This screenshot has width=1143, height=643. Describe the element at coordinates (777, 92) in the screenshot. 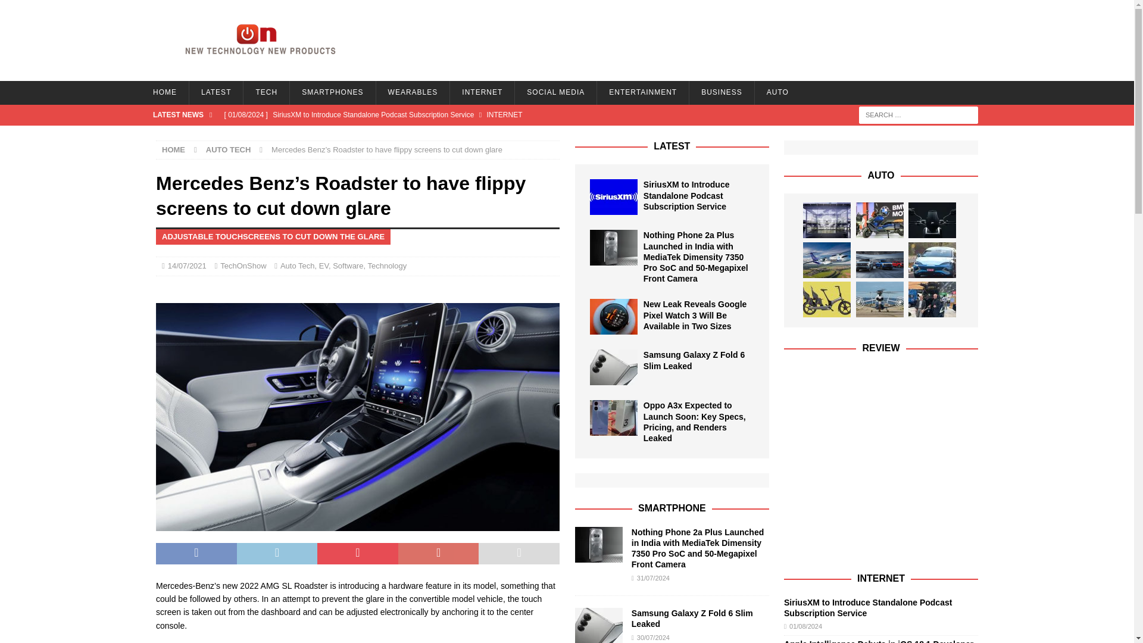

I see `AUTO` at that location.